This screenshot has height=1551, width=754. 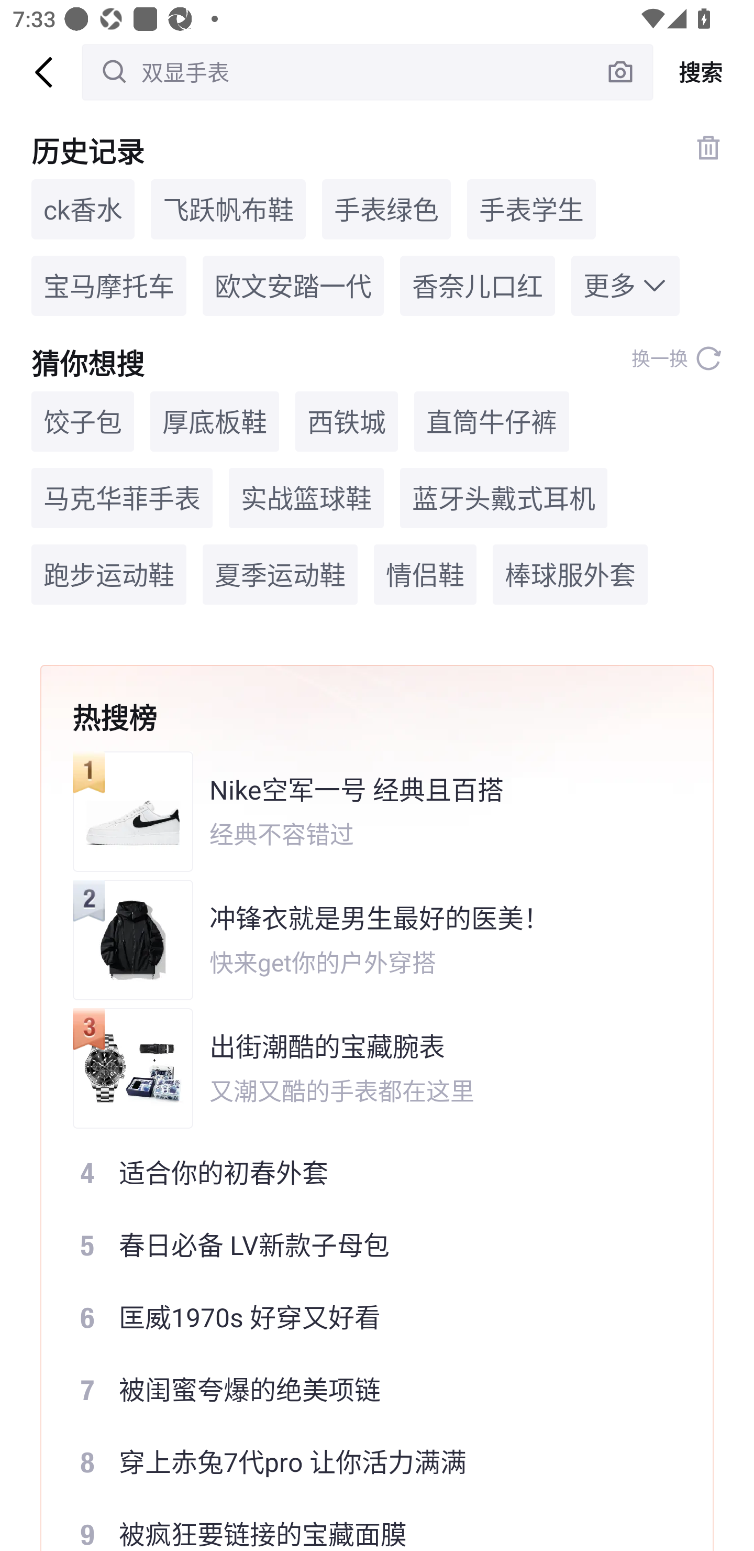 What do you see at coordinates (625, 286) in the screenshot?
I see `更多 ` at bounding box center [625, 286].